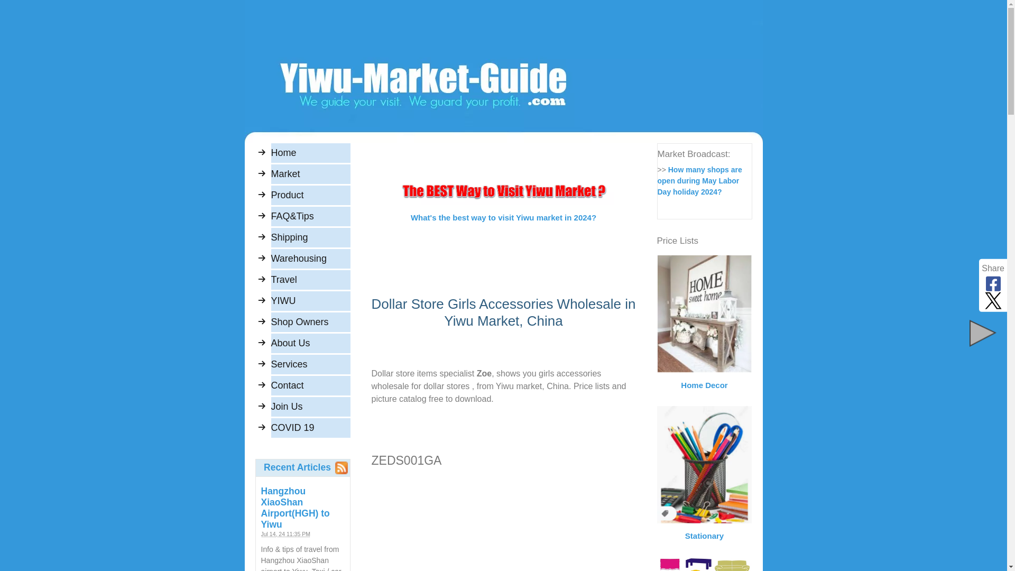 This screenshot has height=571, width=1015. I want to click on the best way to visit Yiwu market in 2024, so click(503, 190).